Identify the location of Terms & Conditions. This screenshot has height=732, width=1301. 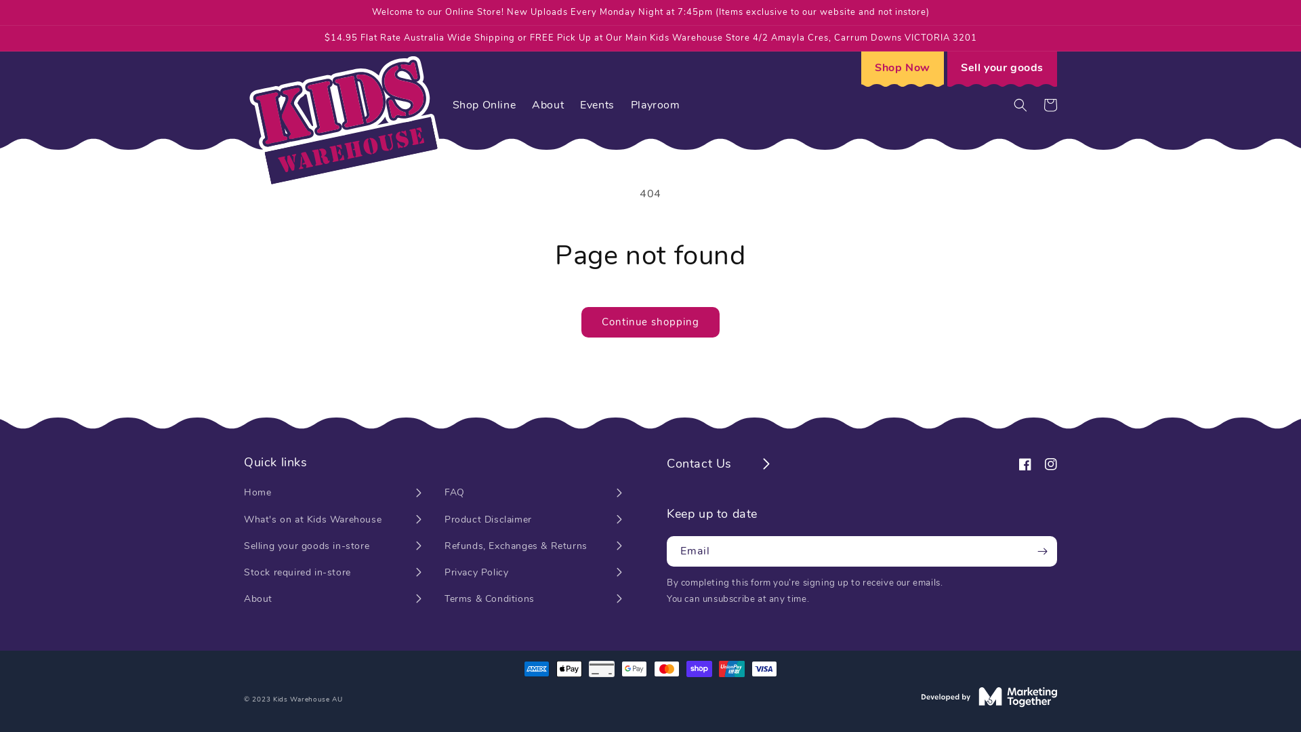
(534, 603).